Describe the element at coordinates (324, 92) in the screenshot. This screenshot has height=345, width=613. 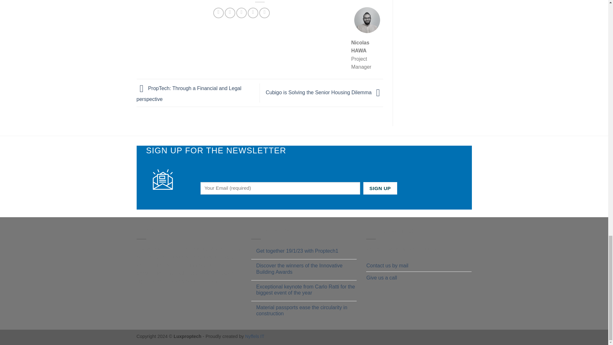
I see `Cubigo is Solving the Senior Housing Dilemma` at that location.